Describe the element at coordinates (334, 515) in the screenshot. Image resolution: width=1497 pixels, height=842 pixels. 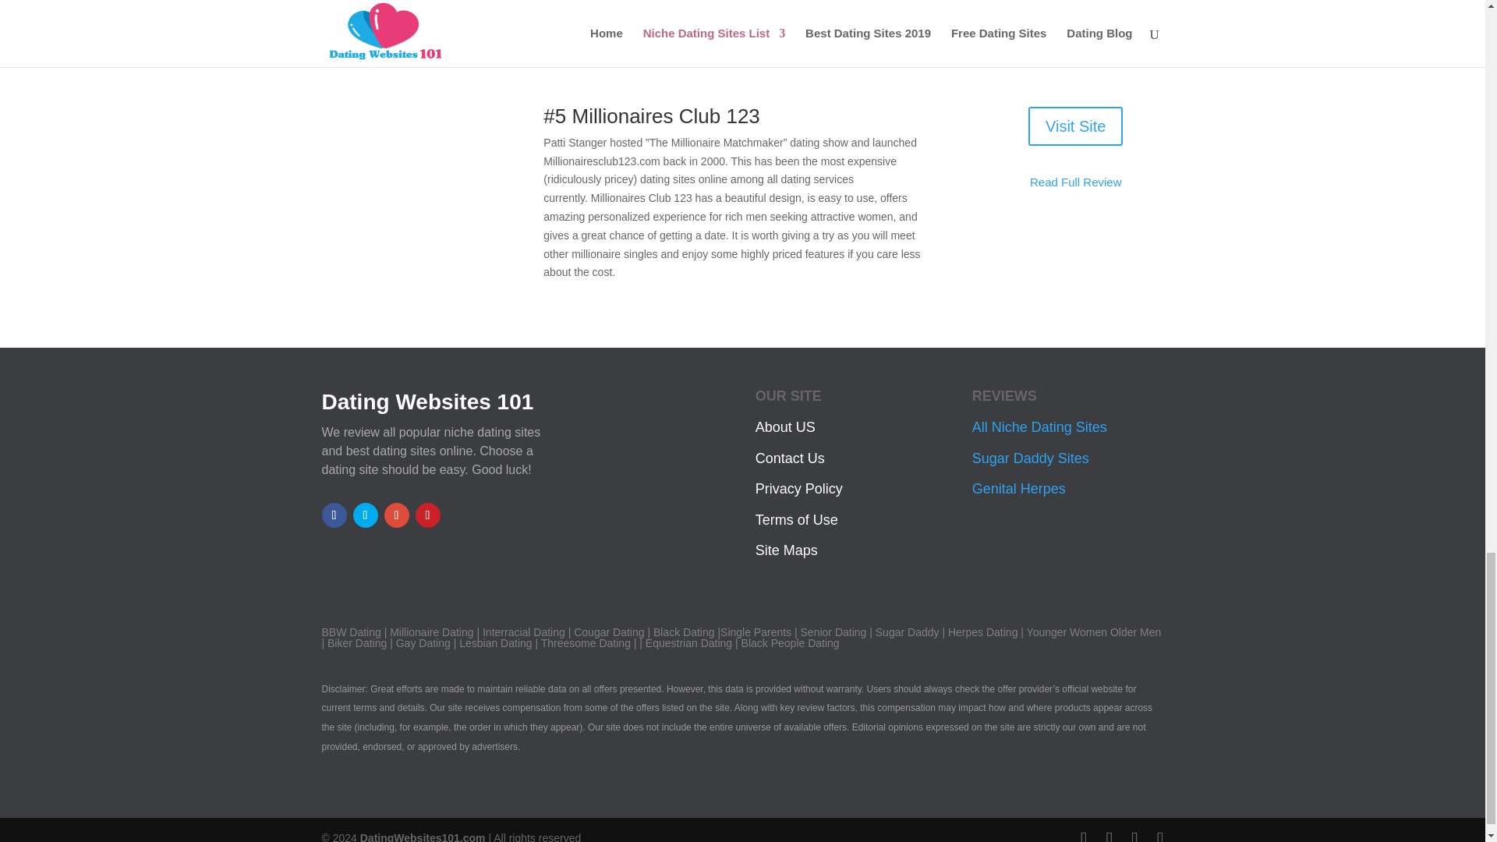
I see `Follow on Facebook` at that location.